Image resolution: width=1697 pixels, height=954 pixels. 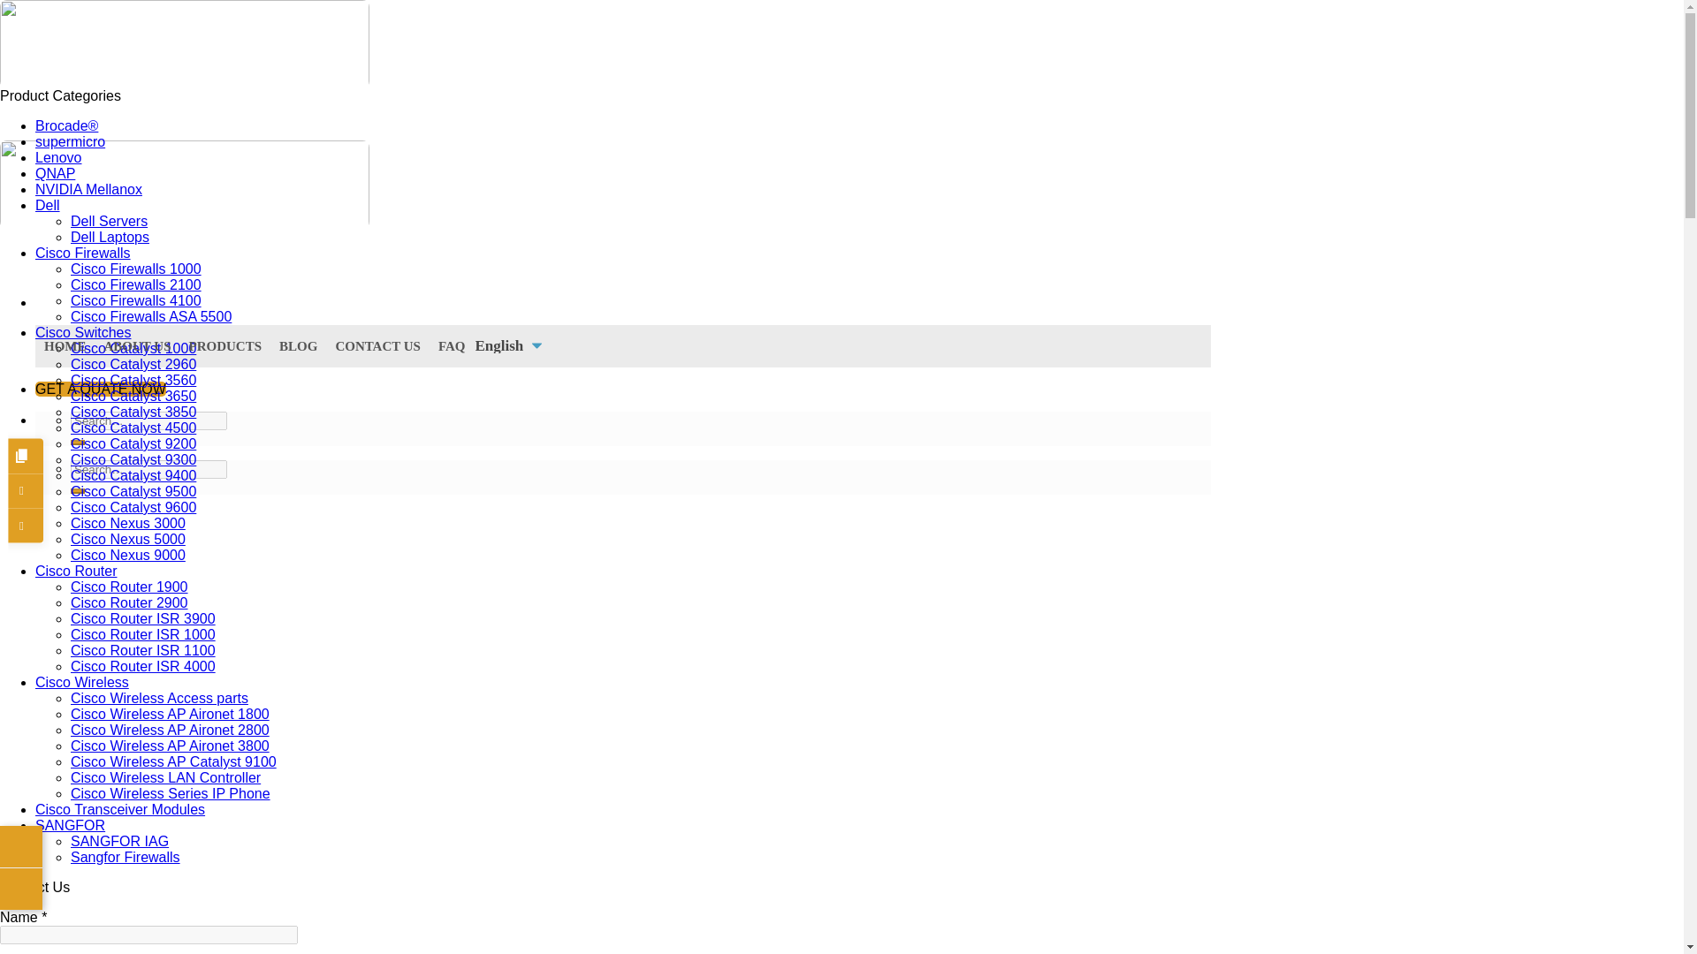 I want to click on ABOUT US, so click(x=137, y=346).